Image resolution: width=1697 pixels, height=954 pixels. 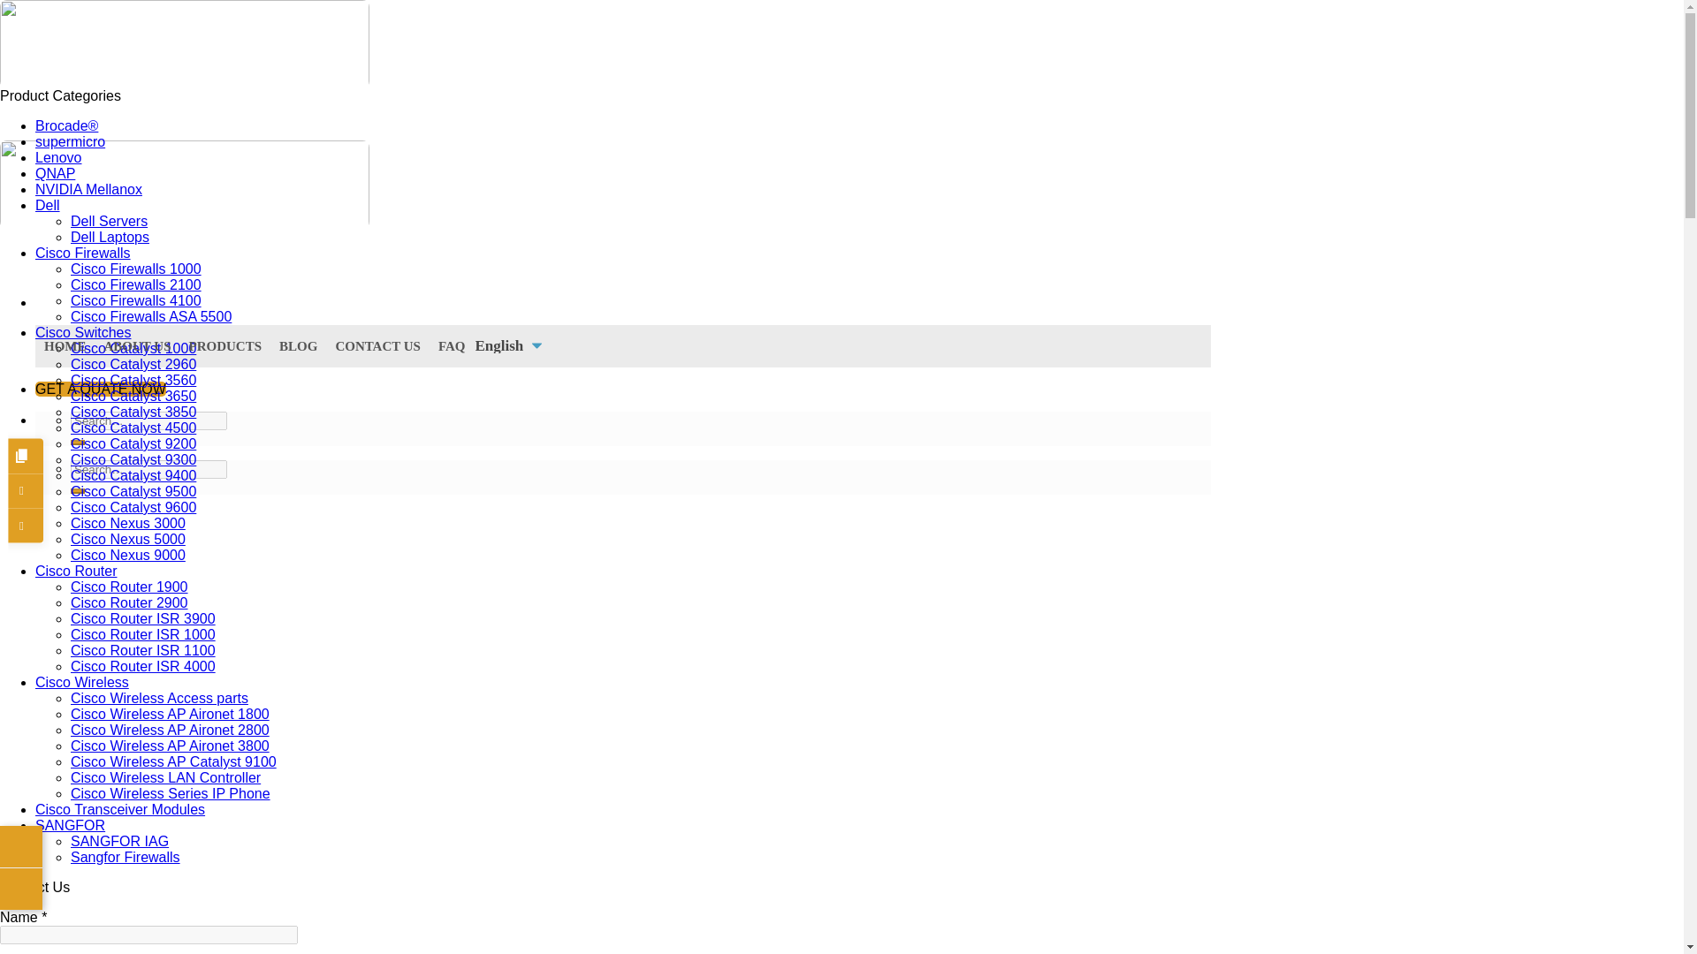 I want to click on ABOUT US, so click(x=137, y=346).